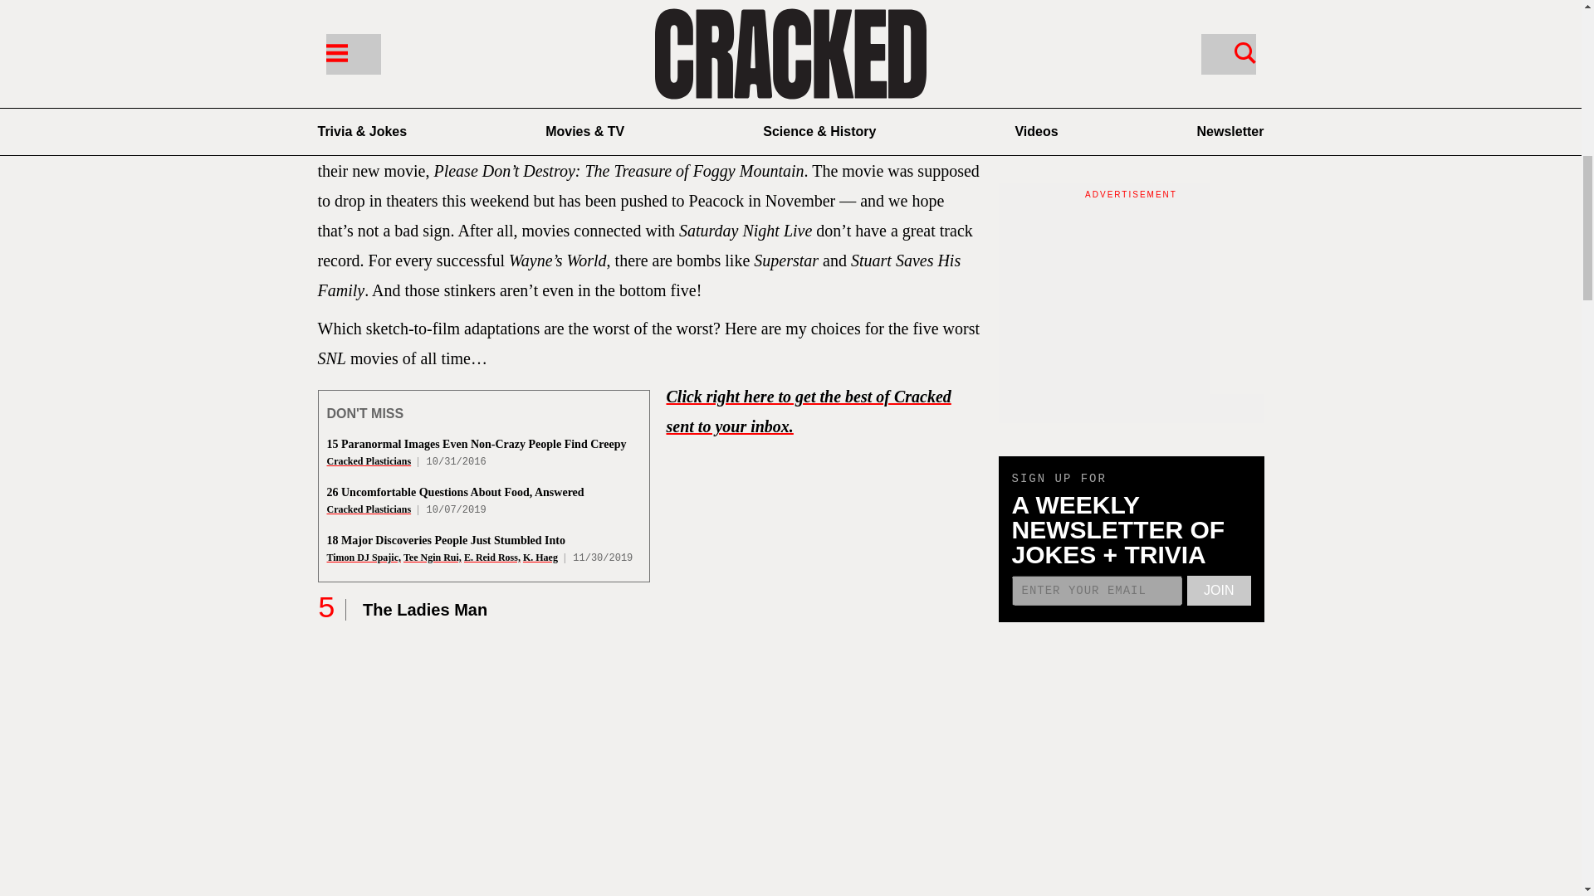  Describe the element at coordinates (369, 509) in the screenshot. I see `Cracked Plasticians` at that location.